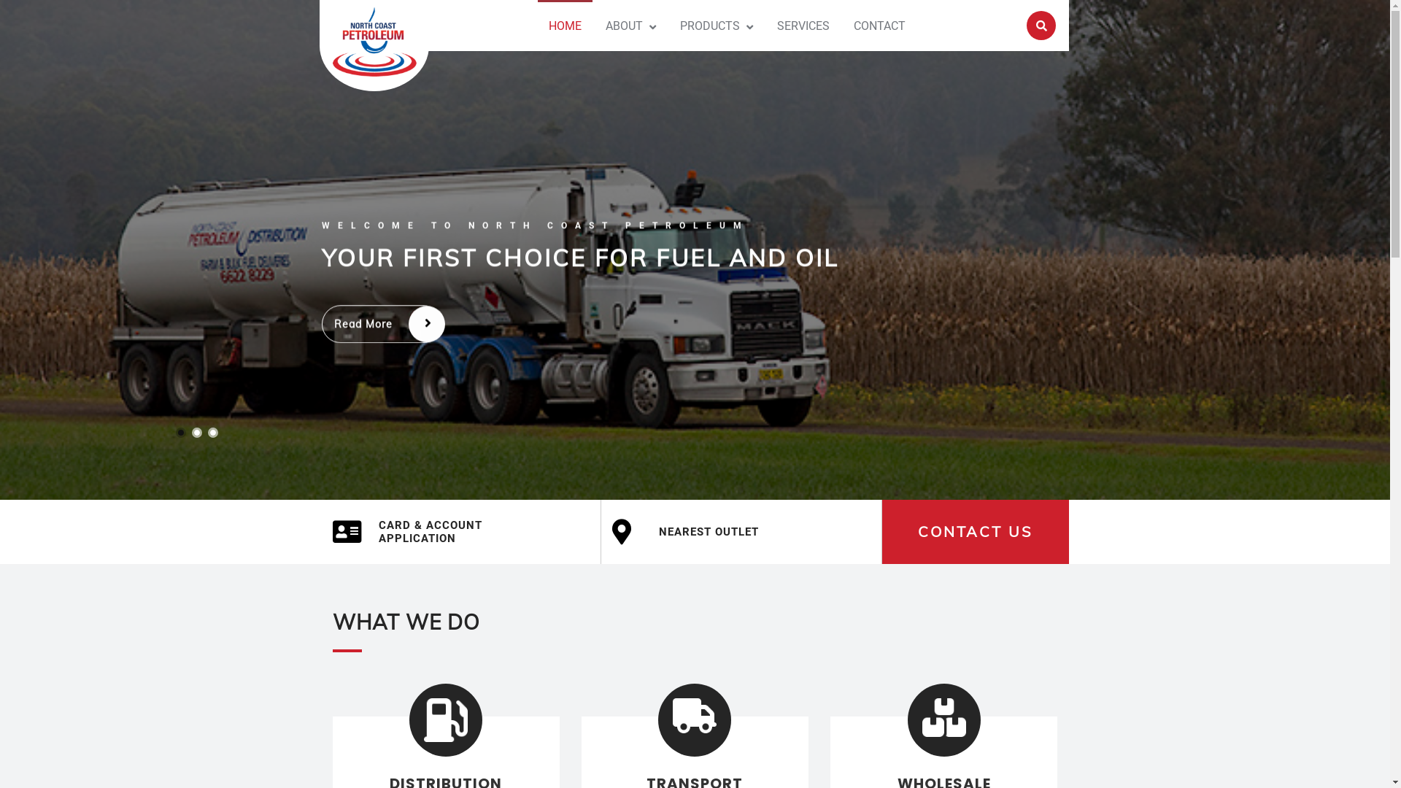 This screenshot has width=1401, height=788. Describe the element at coordinates (741, 531) in the screenshot. I see `NEAREST OUTLET` at that location.